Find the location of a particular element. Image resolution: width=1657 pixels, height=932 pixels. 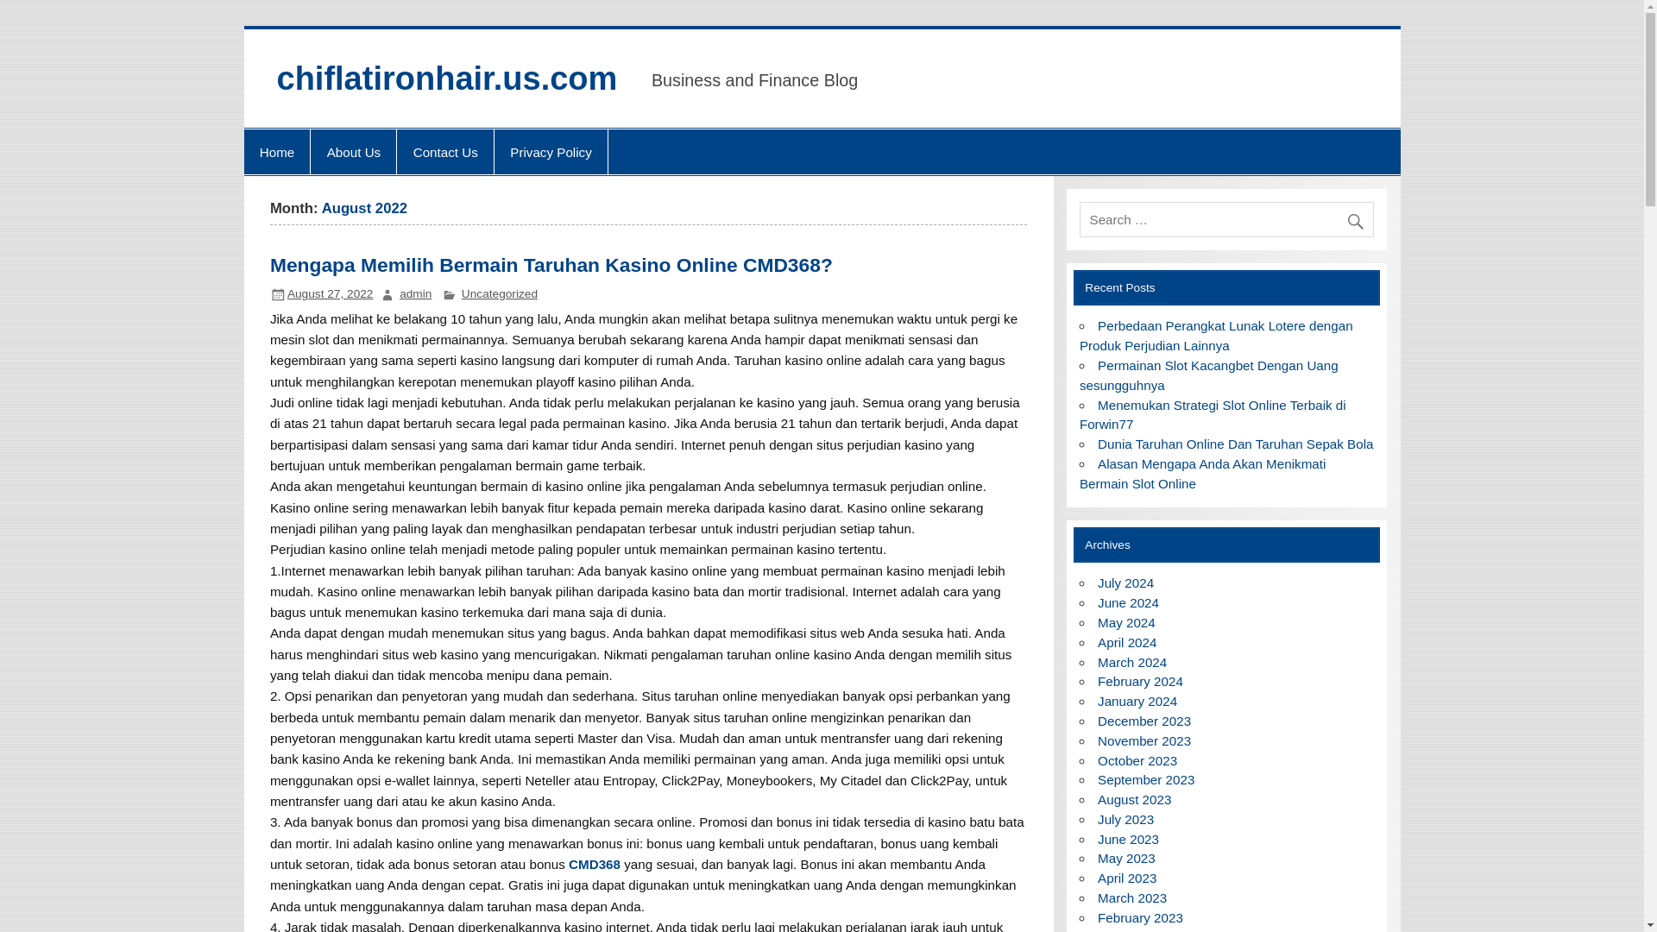

Contact Us is located at coordinates (445, 152).